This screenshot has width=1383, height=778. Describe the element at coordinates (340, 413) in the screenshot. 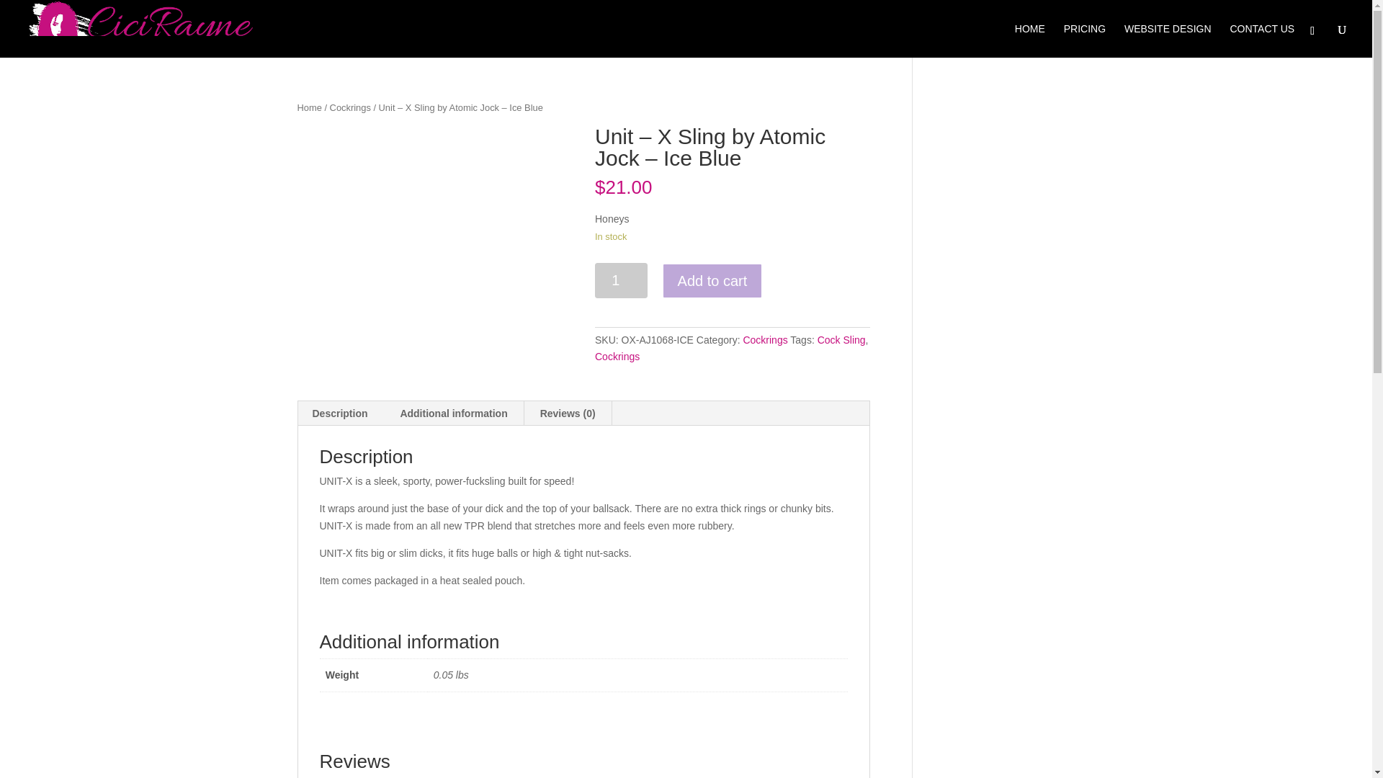

I see `Description` at that location.